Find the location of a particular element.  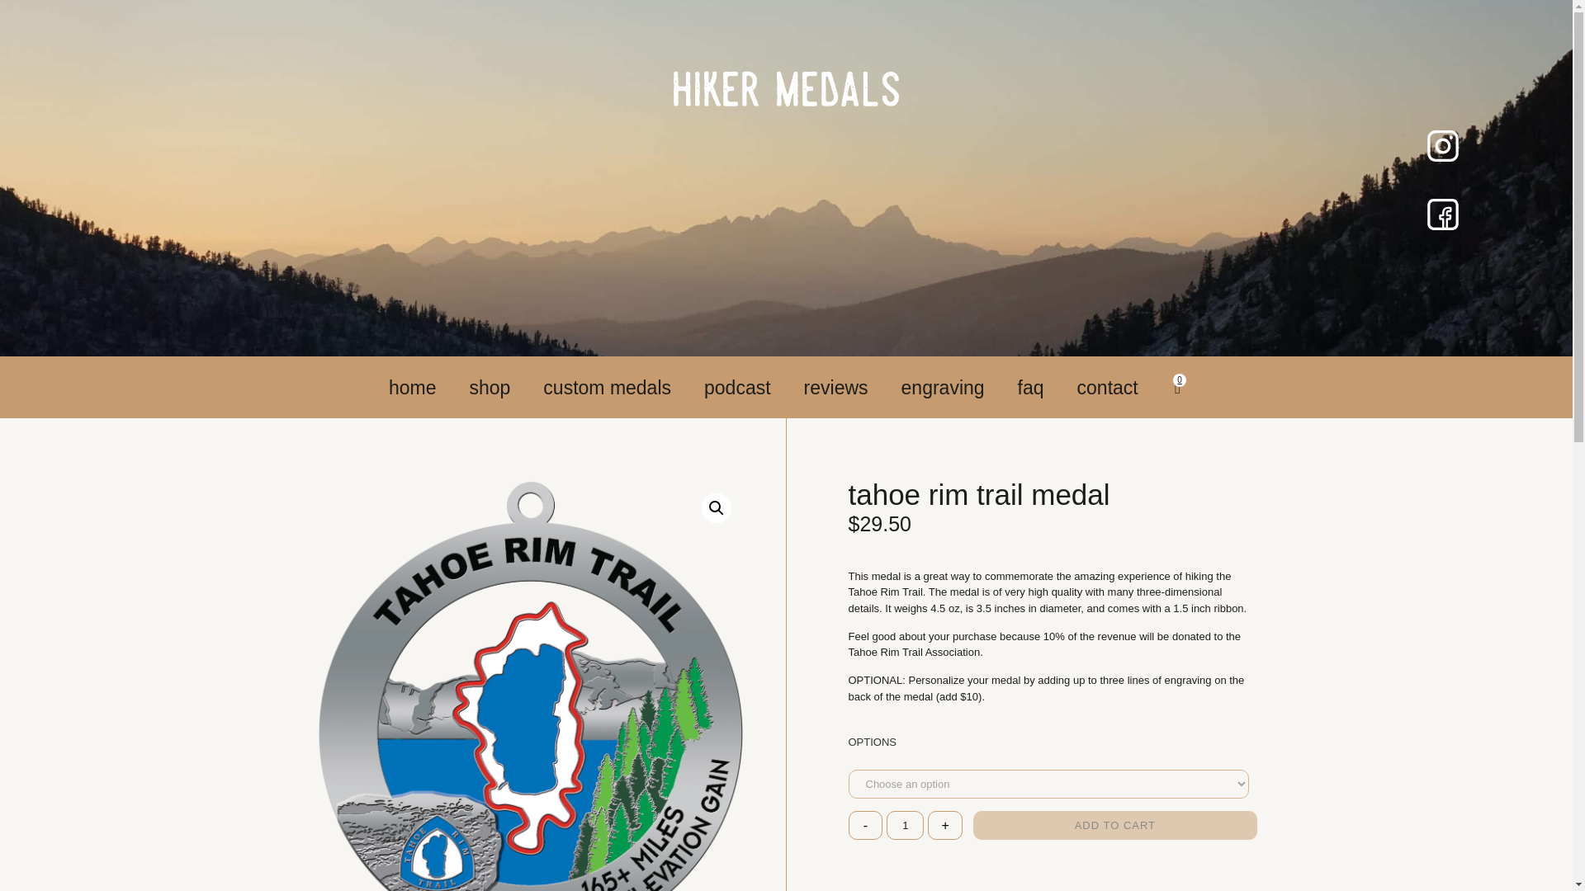

engraving is located at coordinates (943, 387).